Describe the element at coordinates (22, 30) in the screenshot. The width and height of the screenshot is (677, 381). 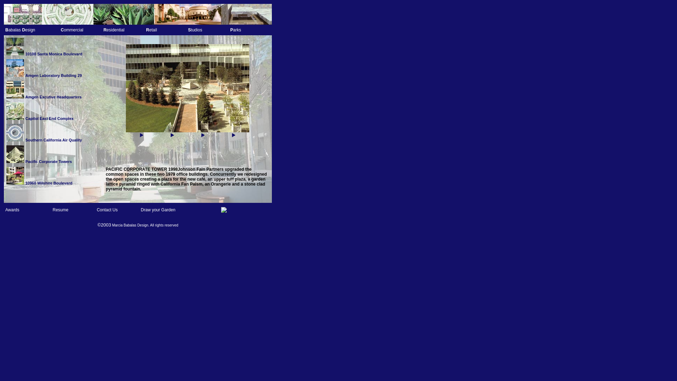
I see `abalas Design` at that location.